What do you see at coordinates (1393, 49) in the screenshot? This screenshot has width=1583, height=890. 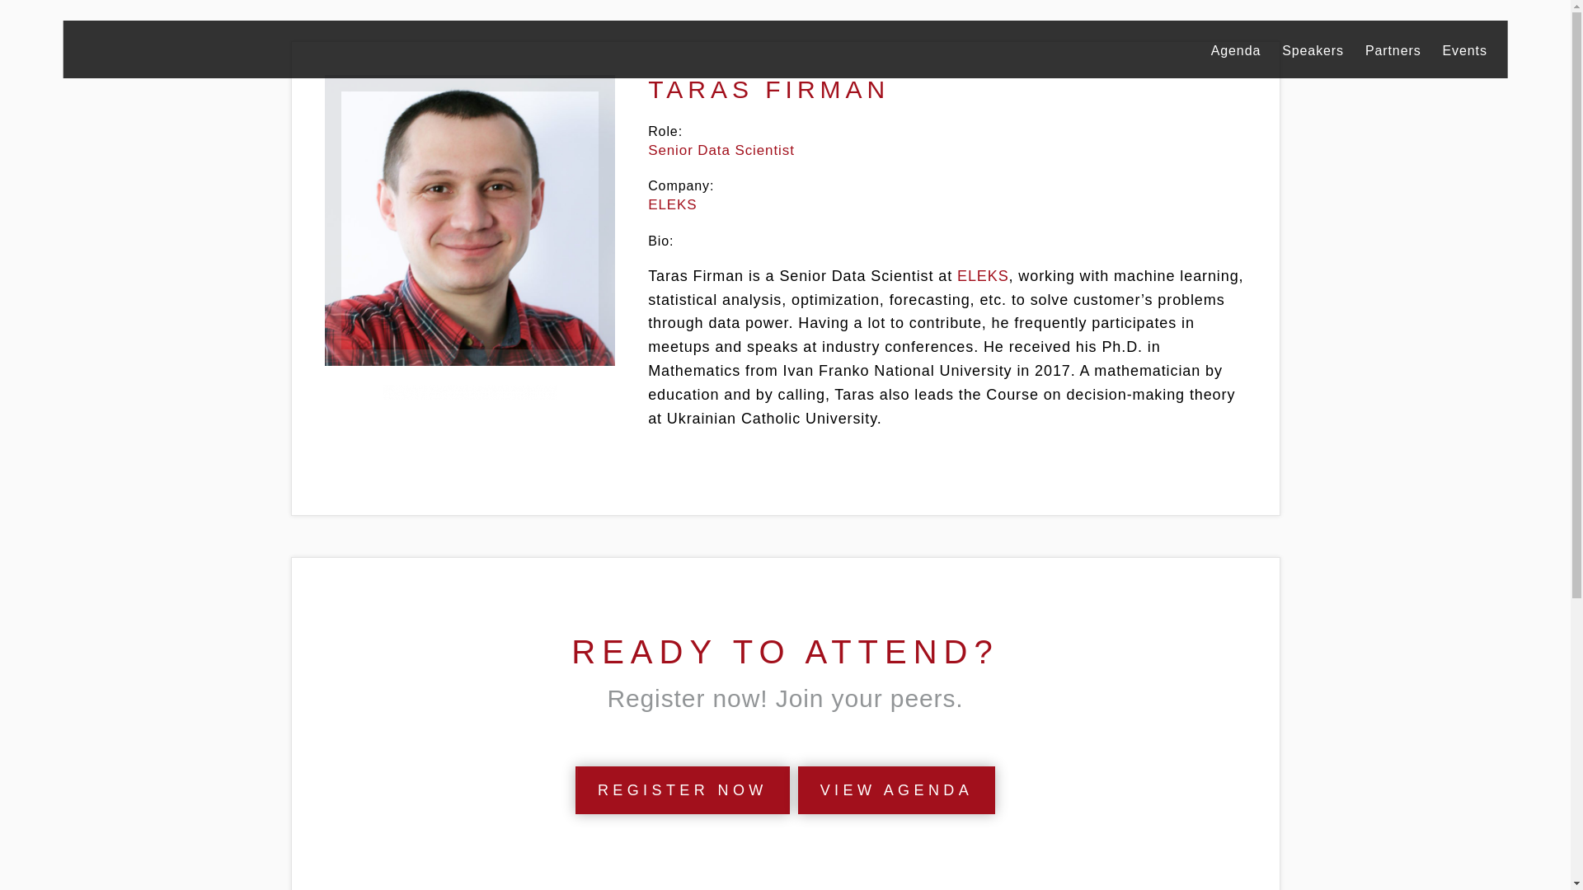 I see `Partners` at bounding box center [1393, 49].